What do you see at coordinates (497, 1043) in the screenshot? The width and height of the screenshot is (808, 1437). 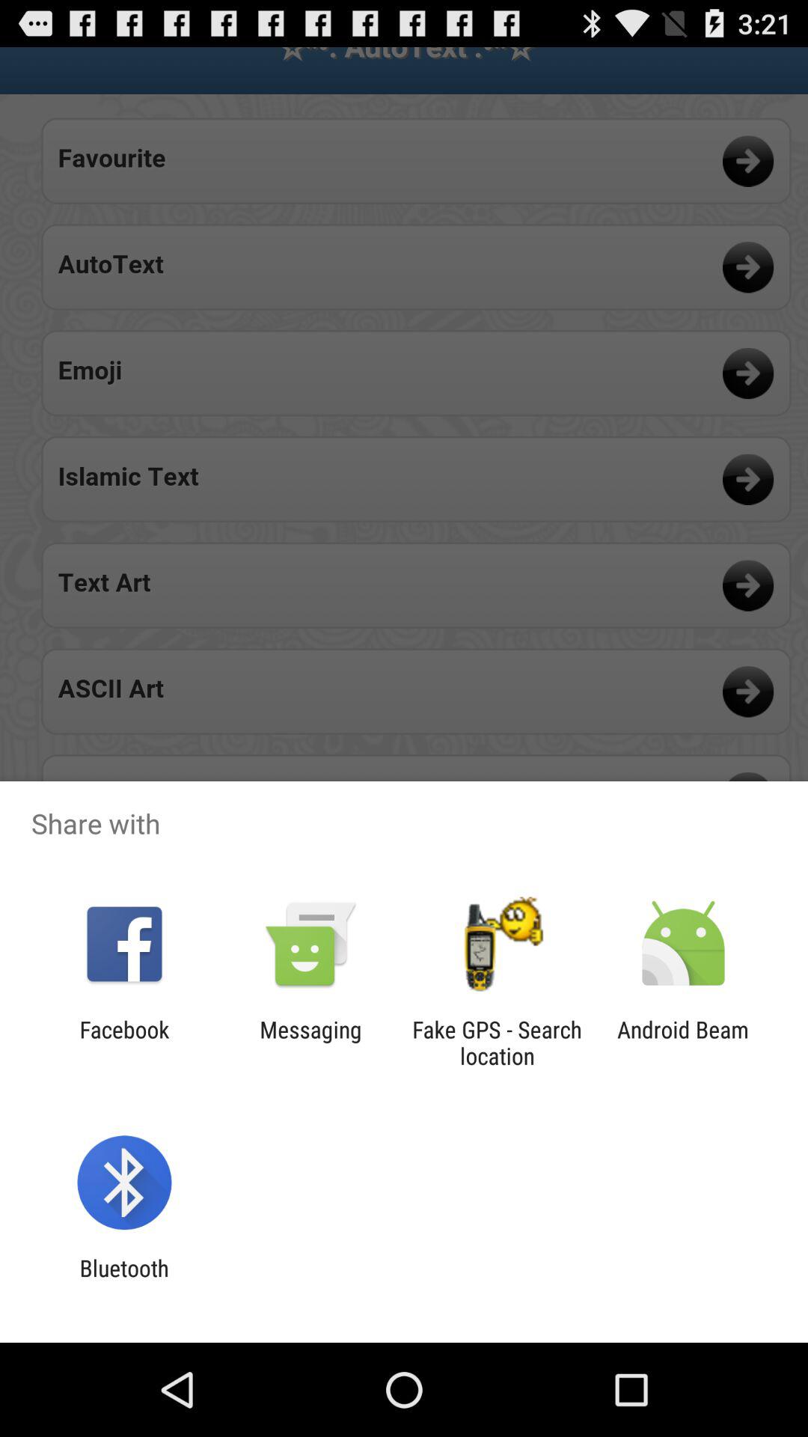 I see `choose fake gps search` at bounding box center [497, 1043].